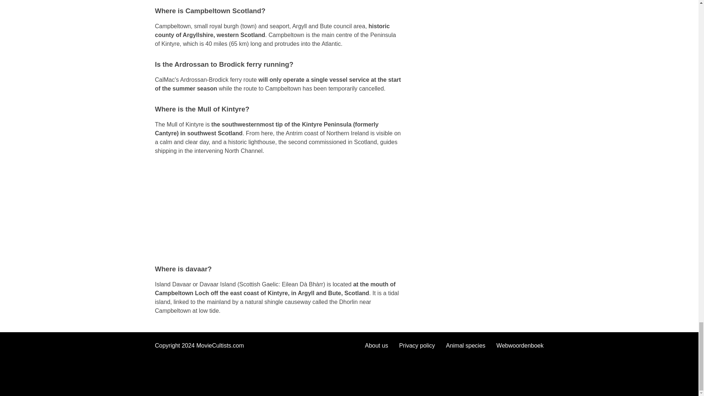  Describe the element at coordinates (376, 345) in the screenshot. I see `About us` at that location.